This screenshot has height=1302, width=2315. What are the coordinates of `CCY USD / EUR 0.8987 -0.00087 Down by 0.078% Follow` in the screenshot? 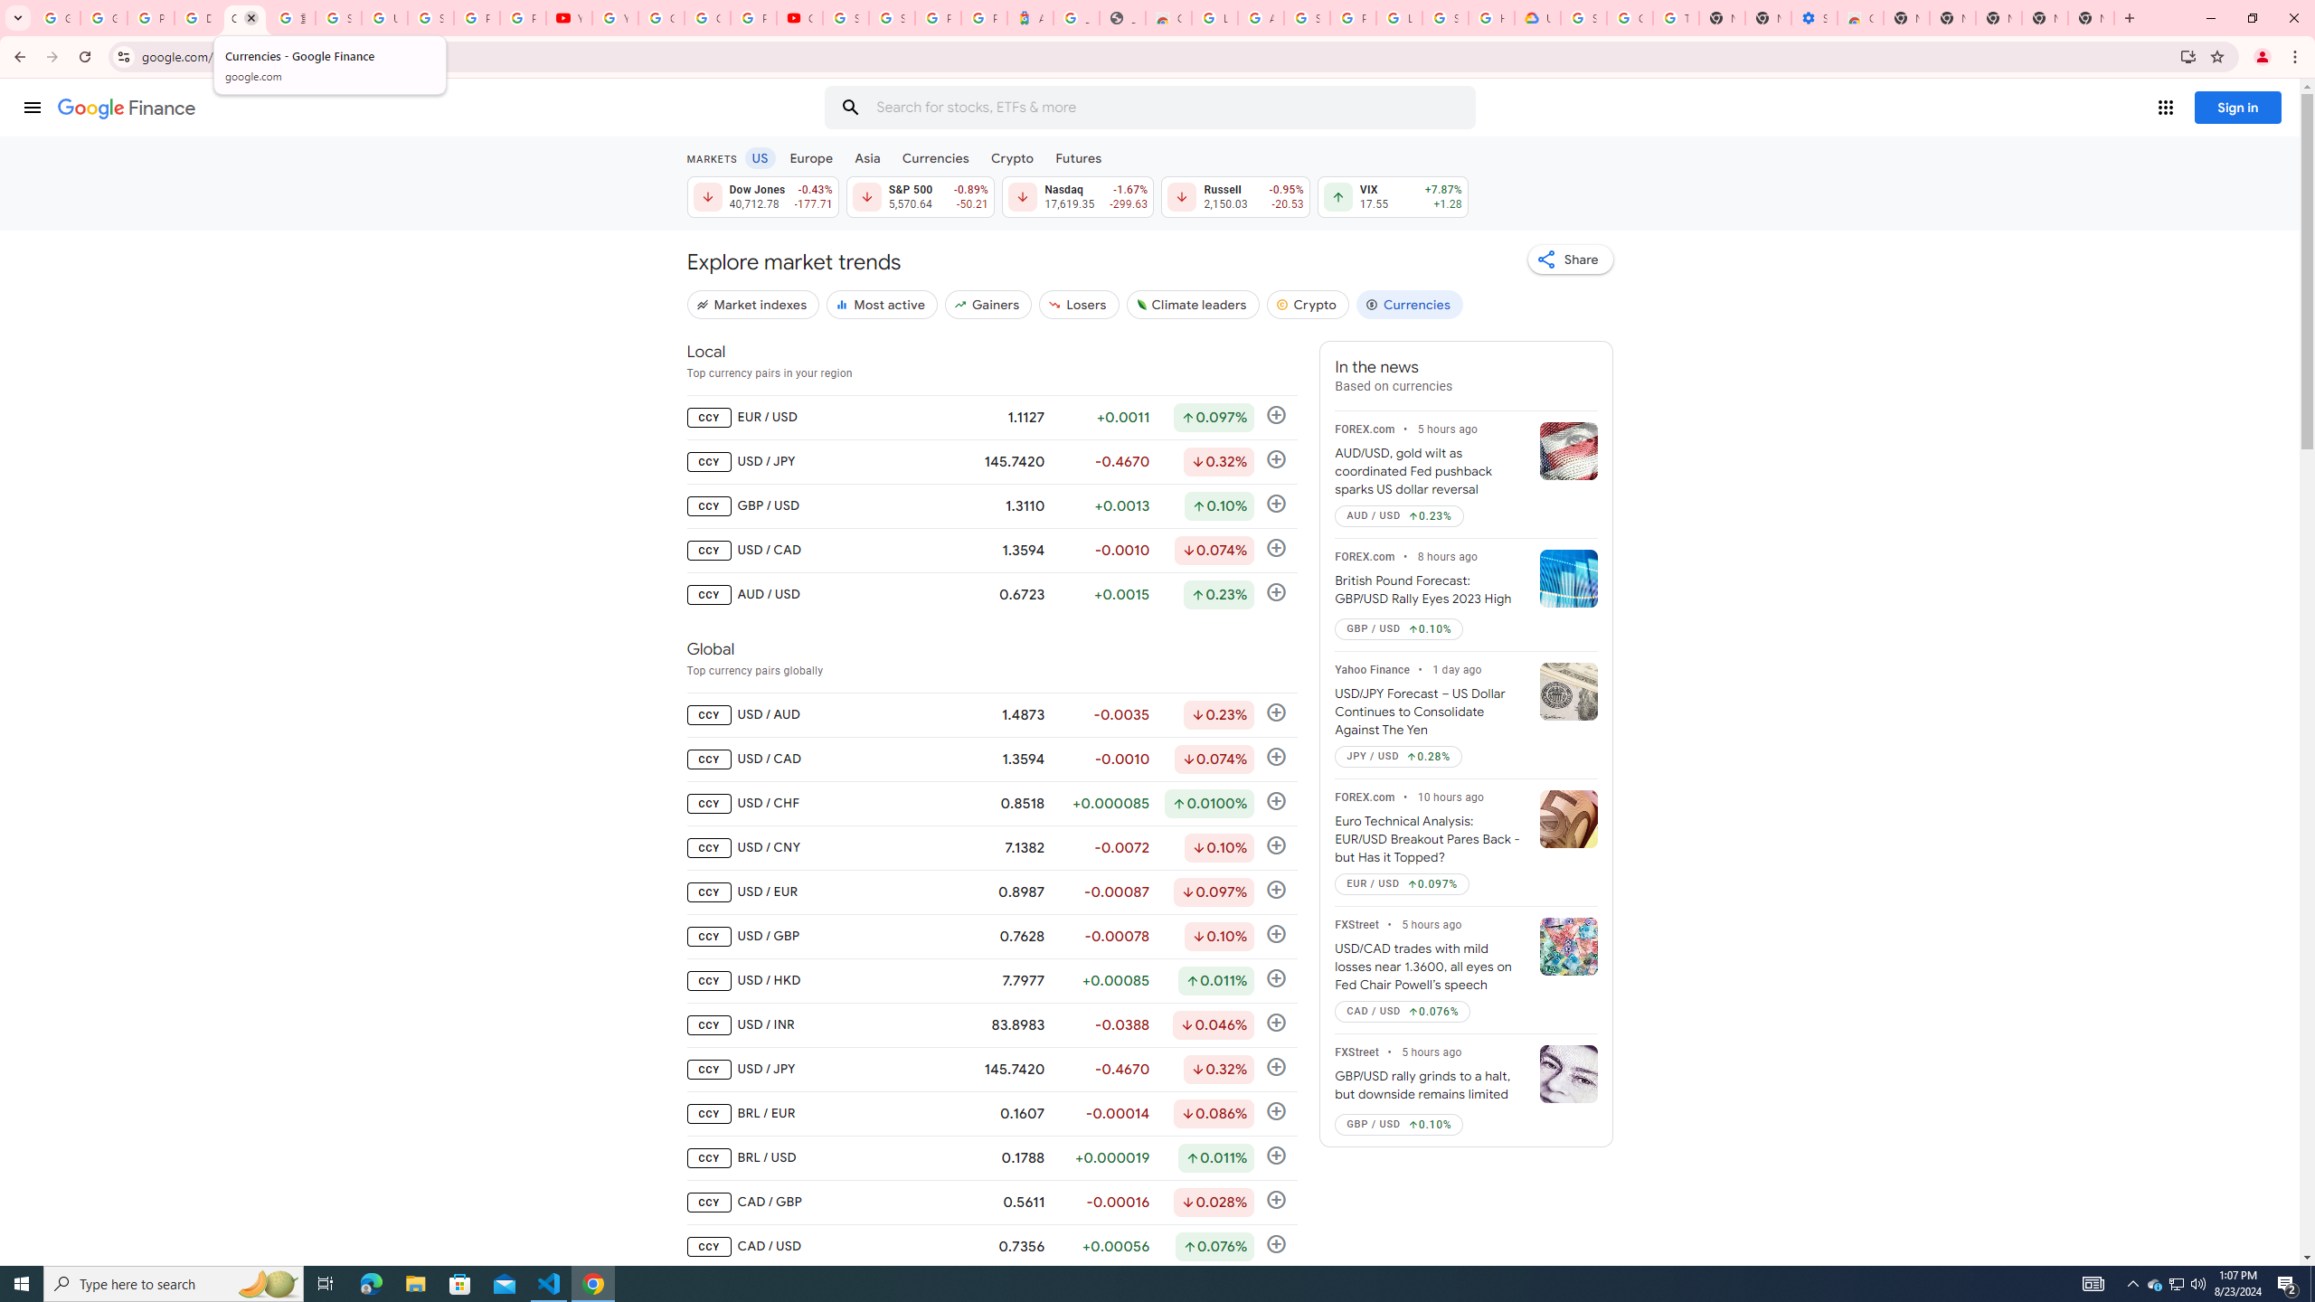 It's located at (991, 892).